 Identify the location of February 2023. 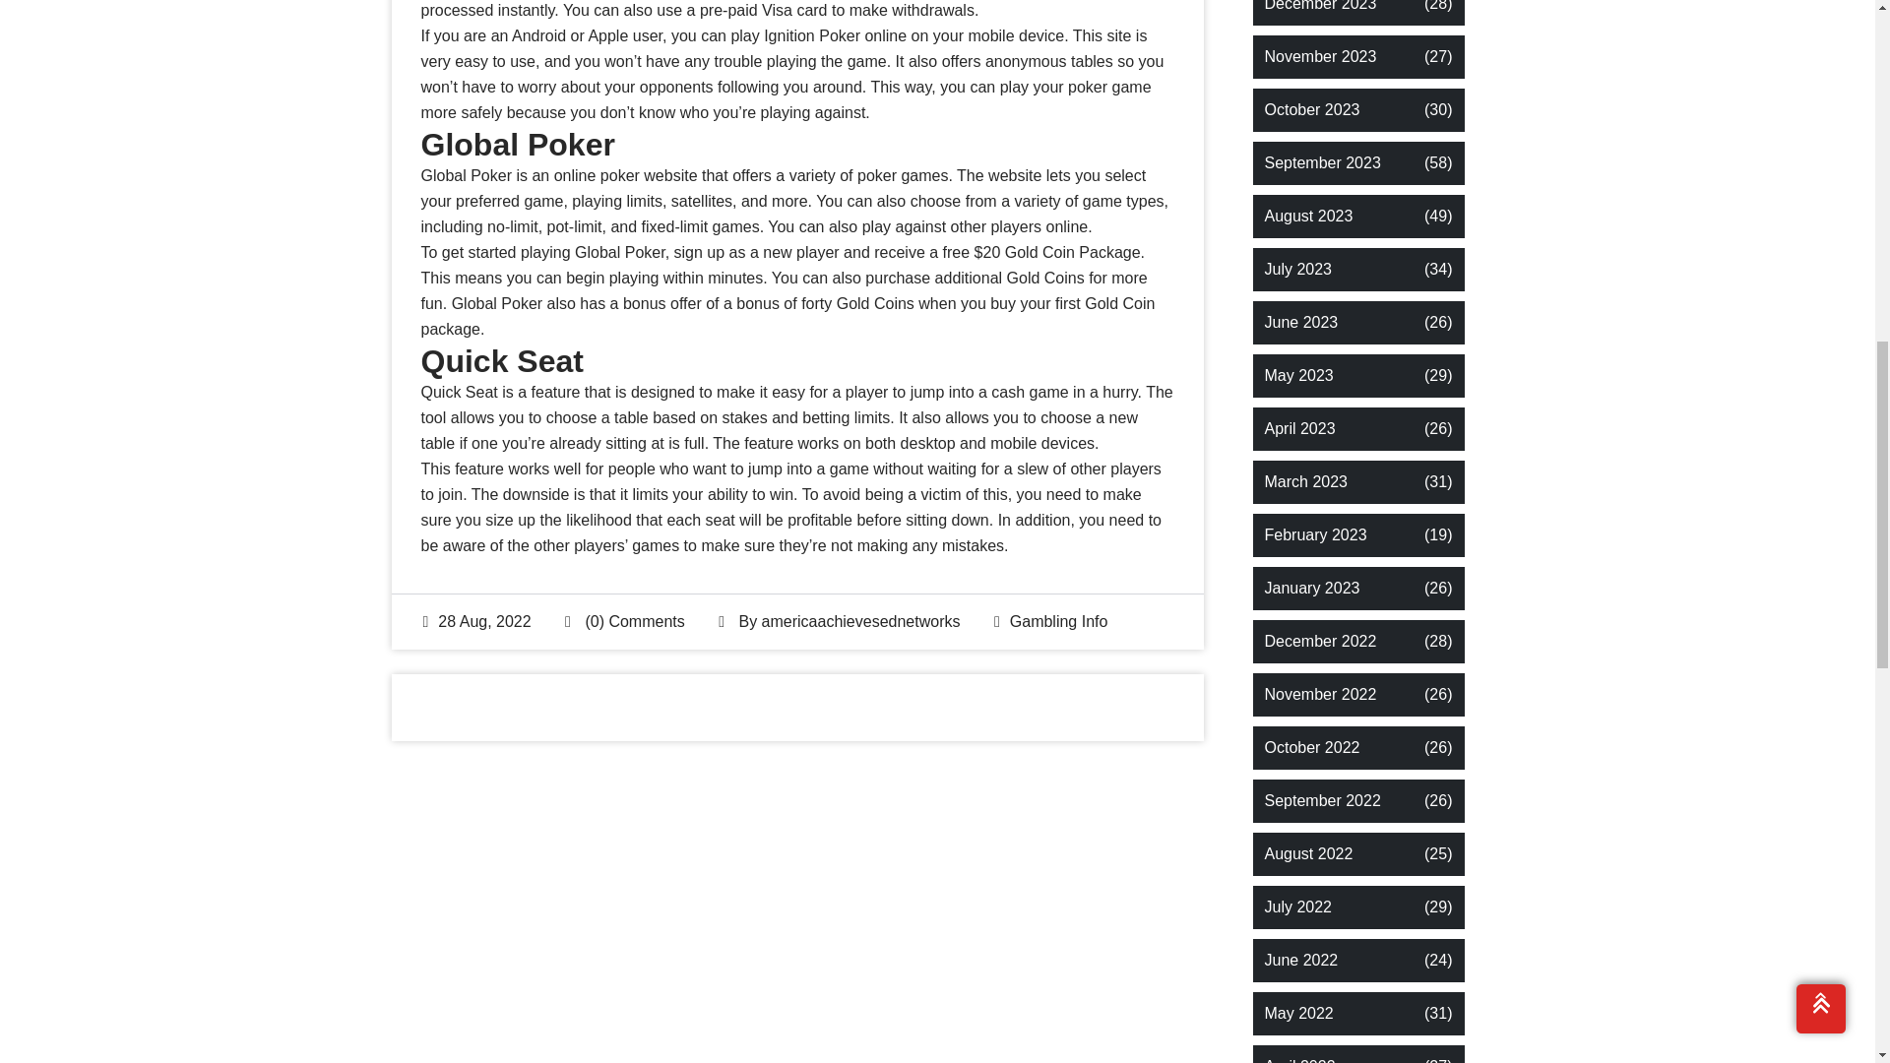
(1315, 535).